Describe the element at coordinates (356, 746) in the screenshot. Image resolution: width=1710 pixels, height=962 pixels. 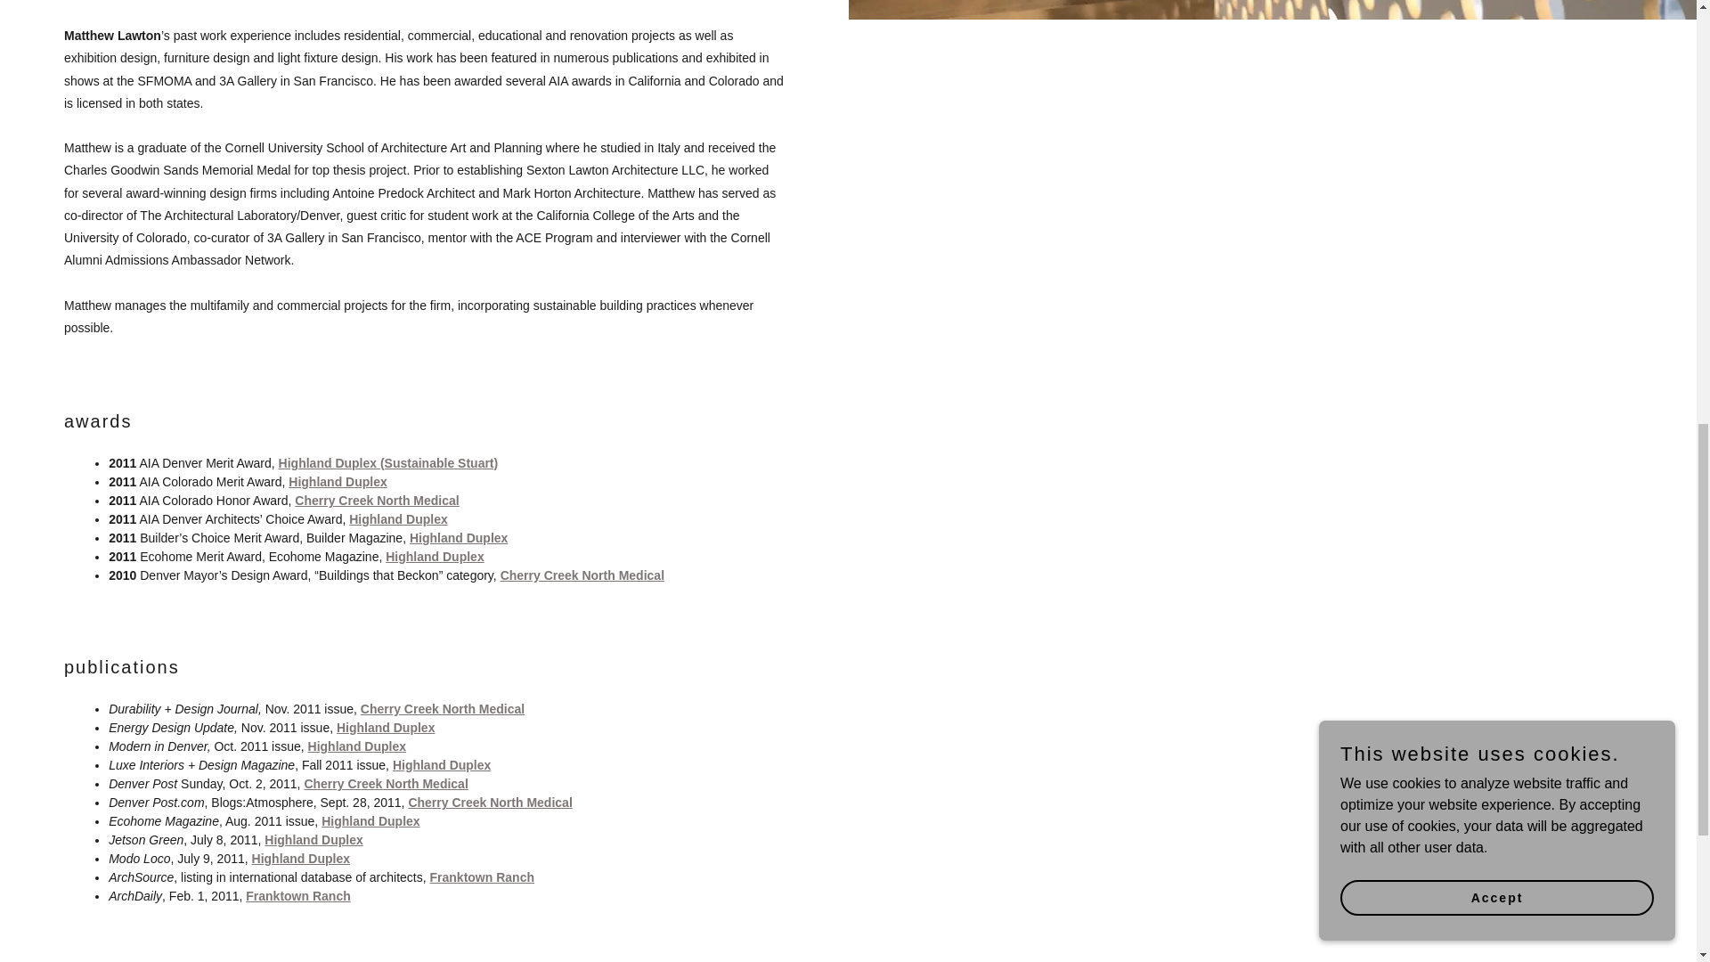
I see `Highland Duplex` at that location.